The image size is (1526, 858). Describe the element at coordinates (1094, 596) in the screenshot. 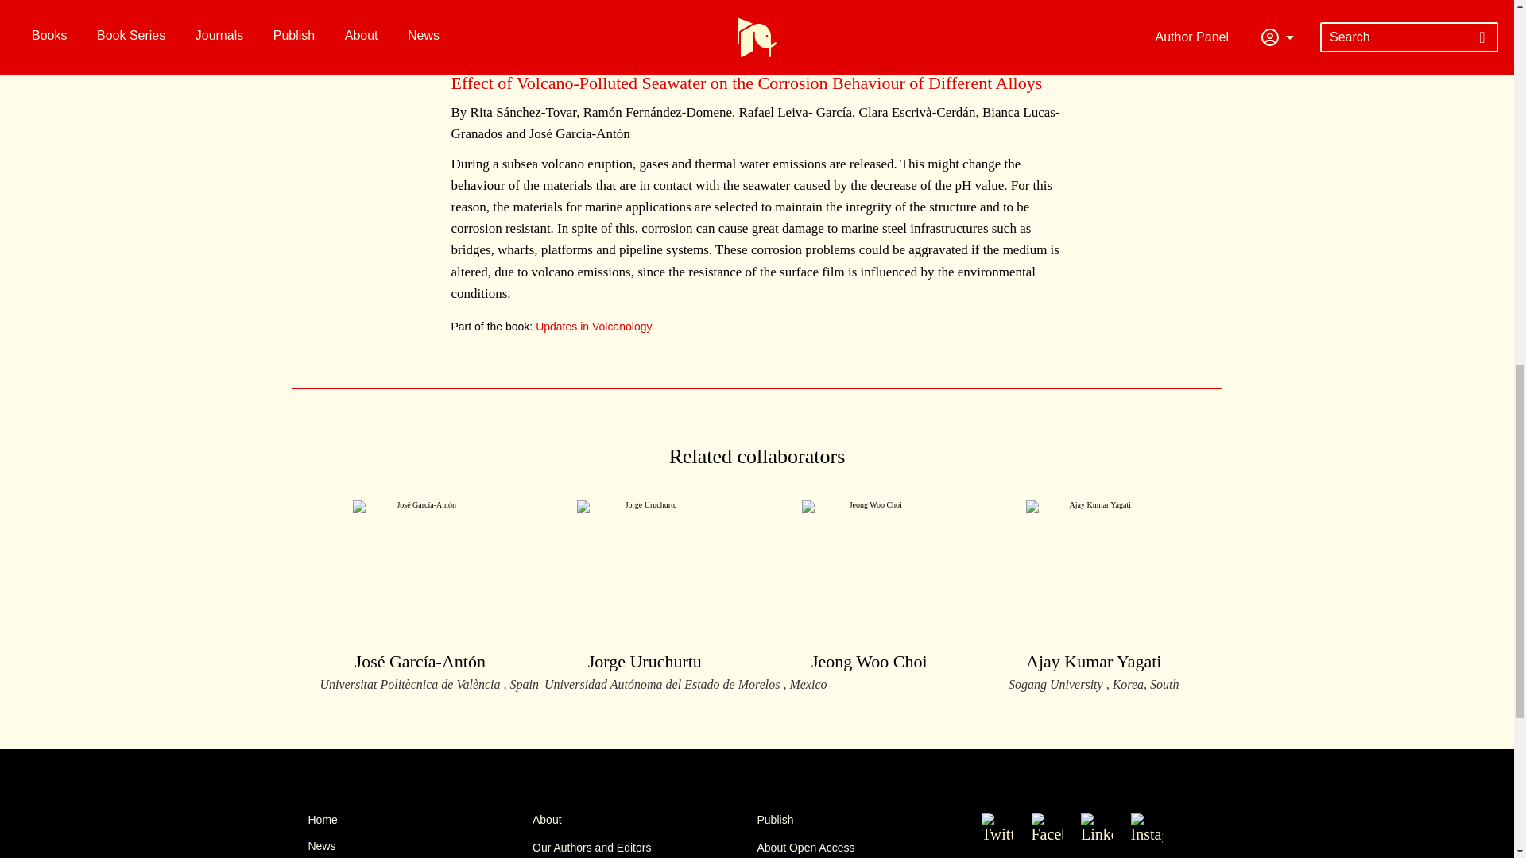

I see `News` at that location.